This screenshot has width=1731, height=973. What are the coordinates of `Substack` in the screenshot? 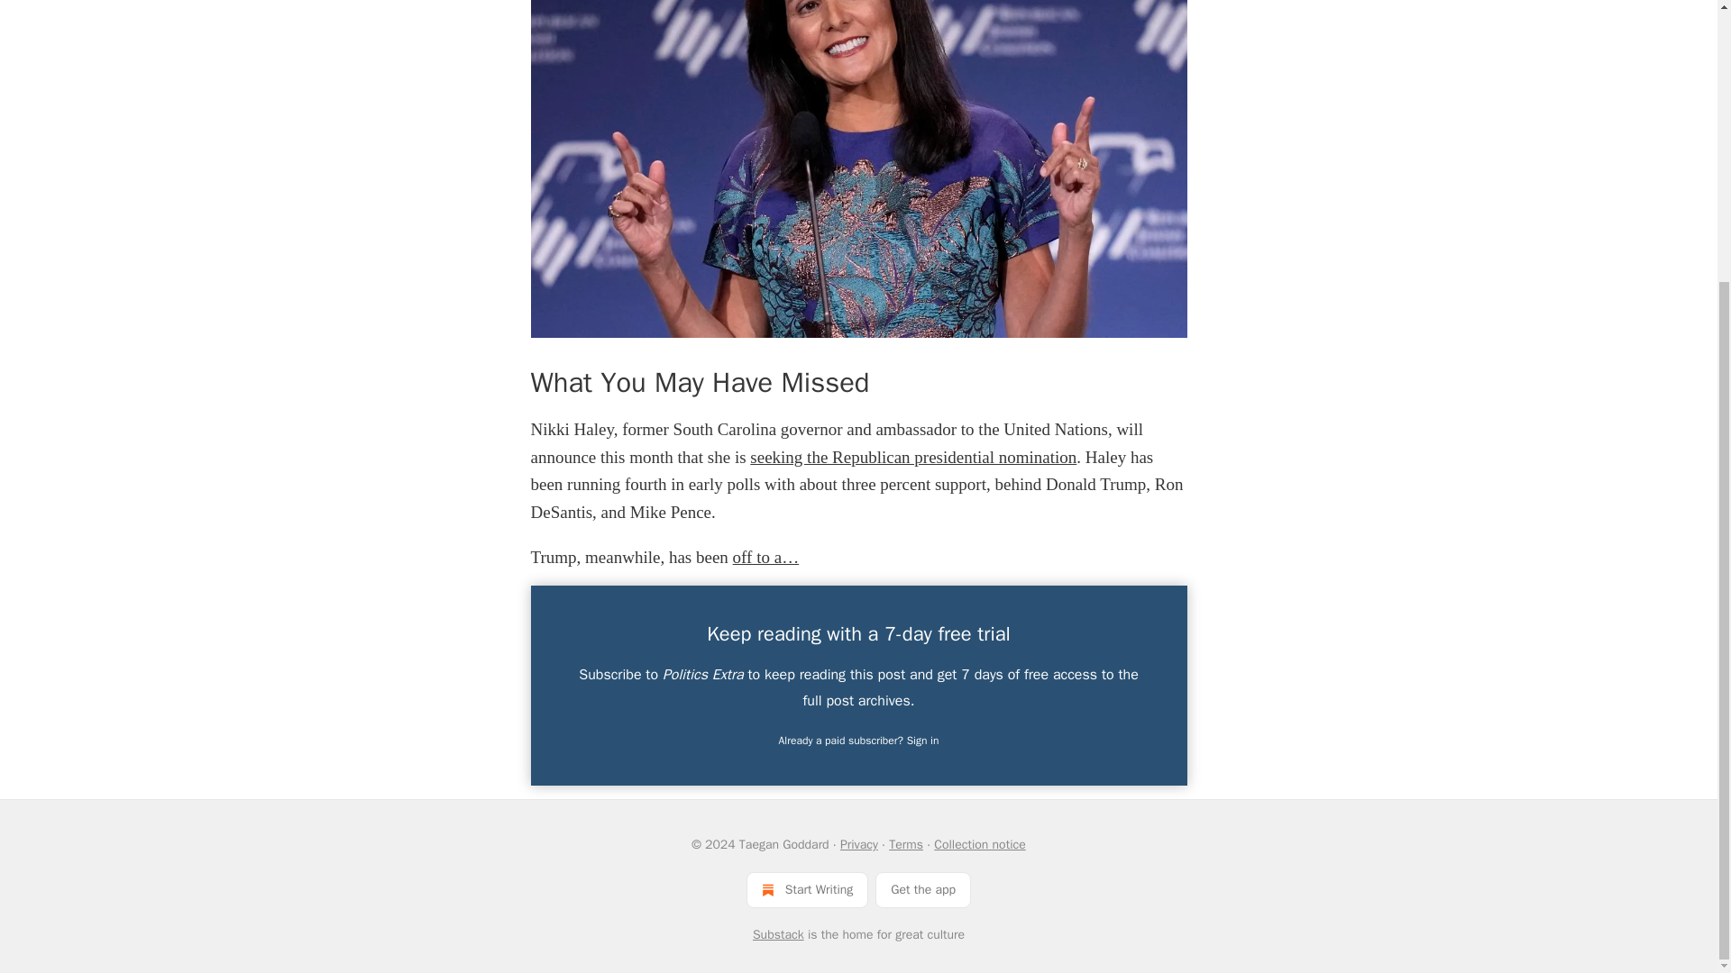 It's located at (779, 935).